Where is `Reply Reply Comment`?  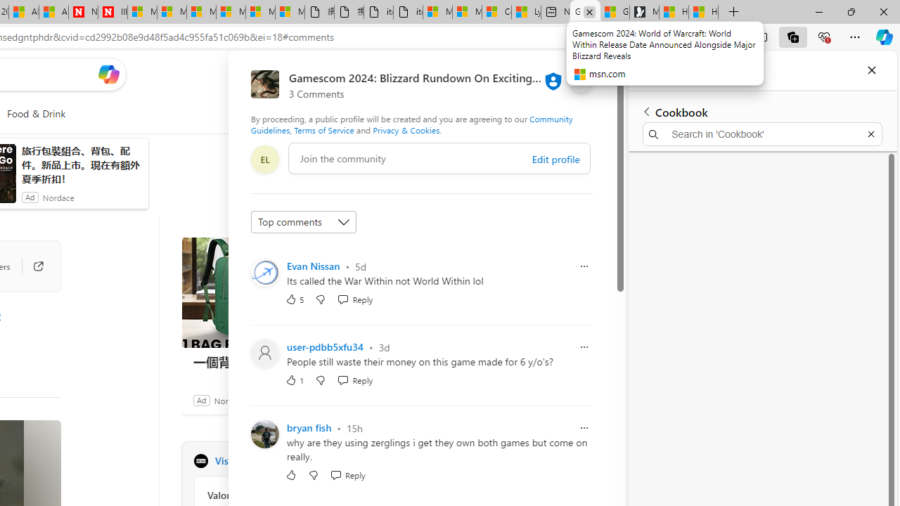 Reply Reply Comment is located at coordinates (347, 475).